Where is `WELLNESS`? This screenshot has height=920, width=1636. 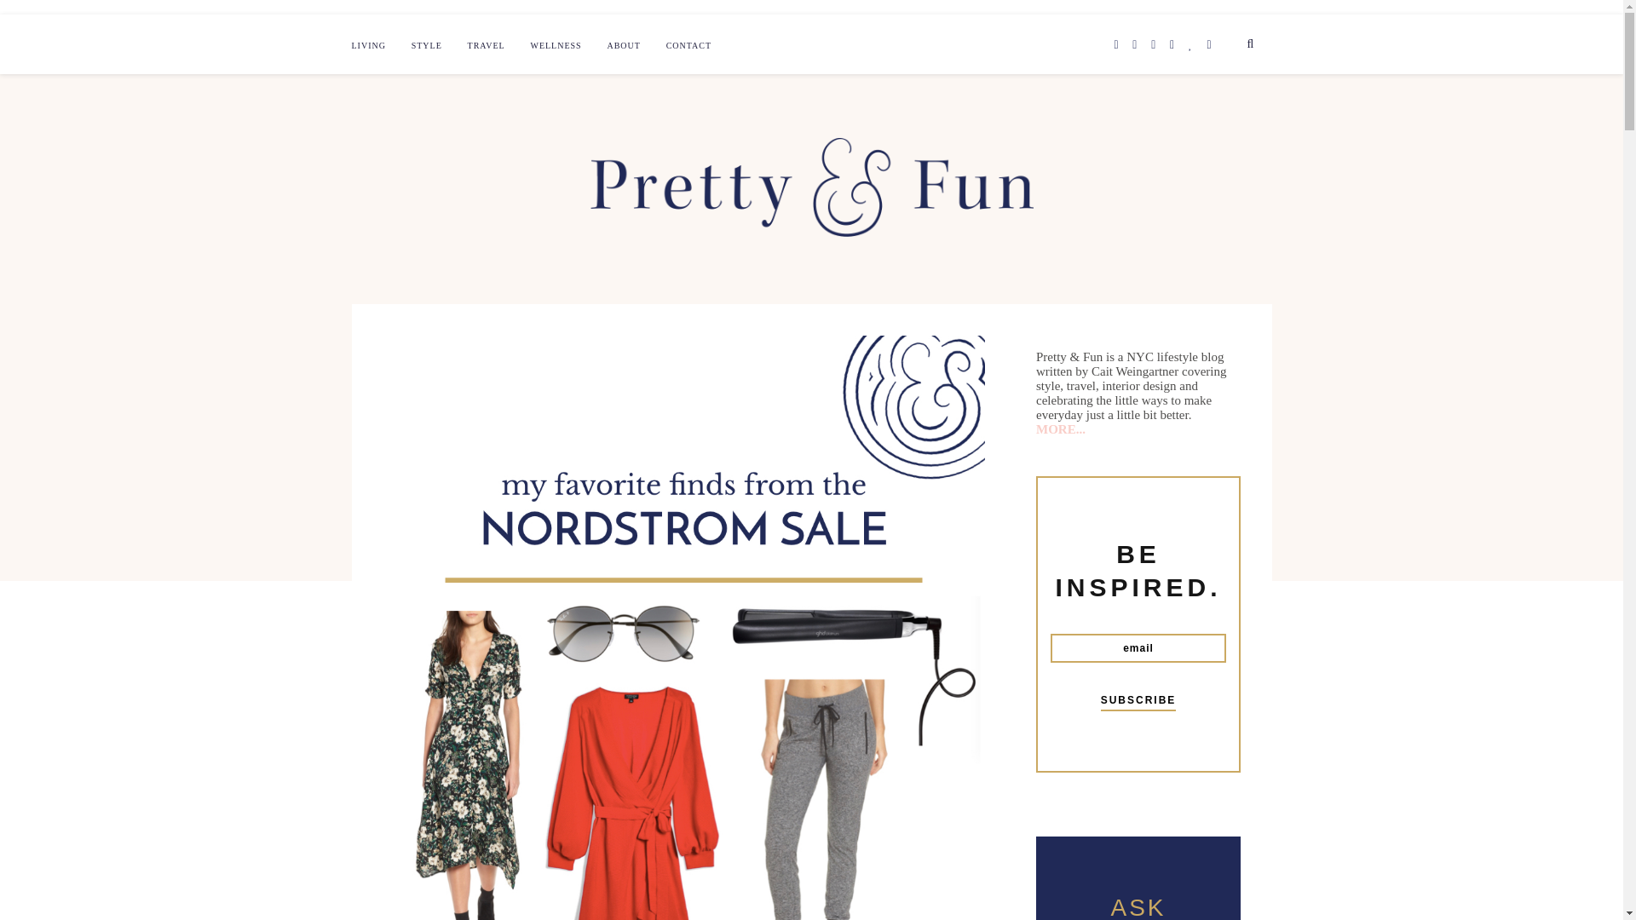
WELLNESS is located at coordinates (556, 46).